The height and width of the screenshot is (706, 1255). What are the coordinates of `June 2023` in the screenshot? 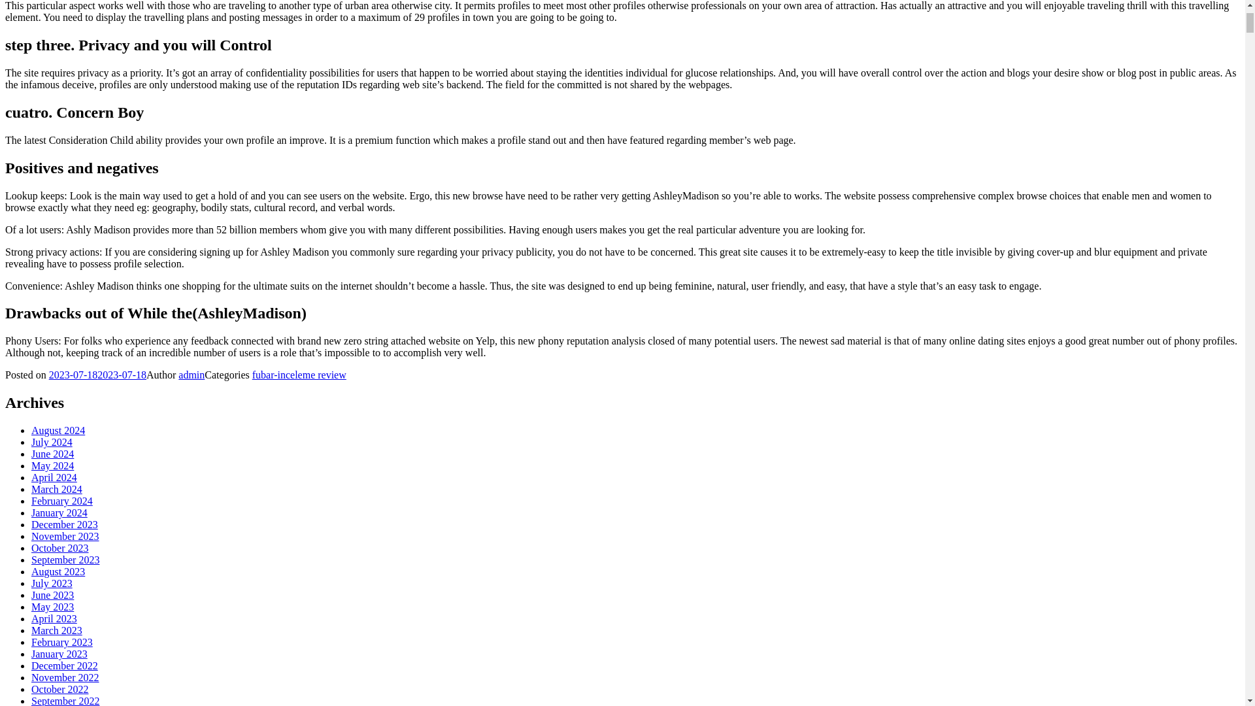 It's located at (52, 595).